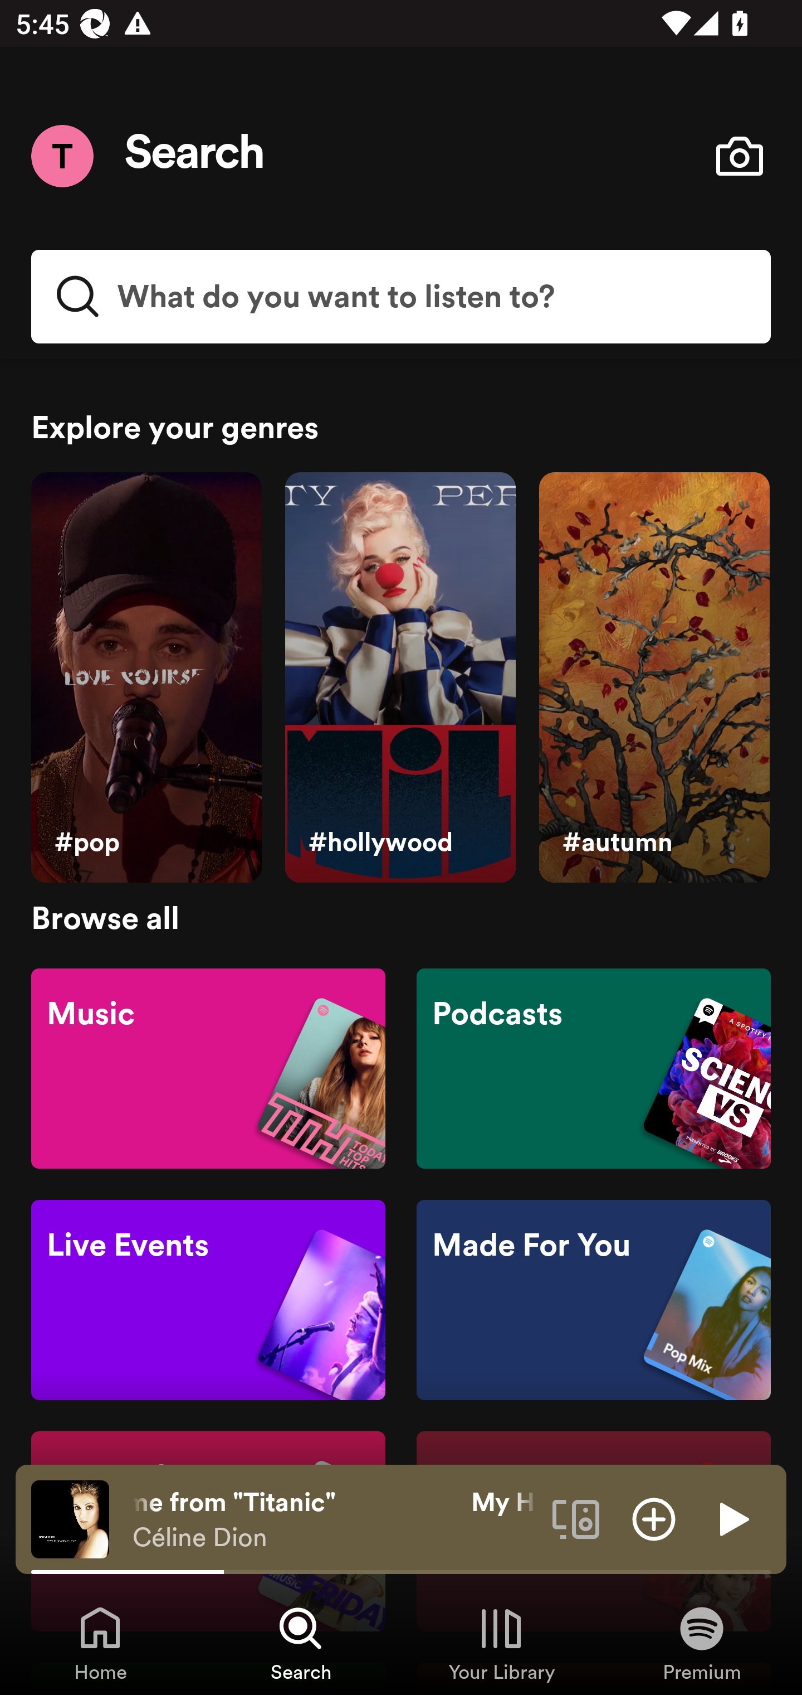 The height and width of the screenshot is (1695, 802). Describe the element at coordinates (62, 156) in the screenshot. I see `Menu` at that location.